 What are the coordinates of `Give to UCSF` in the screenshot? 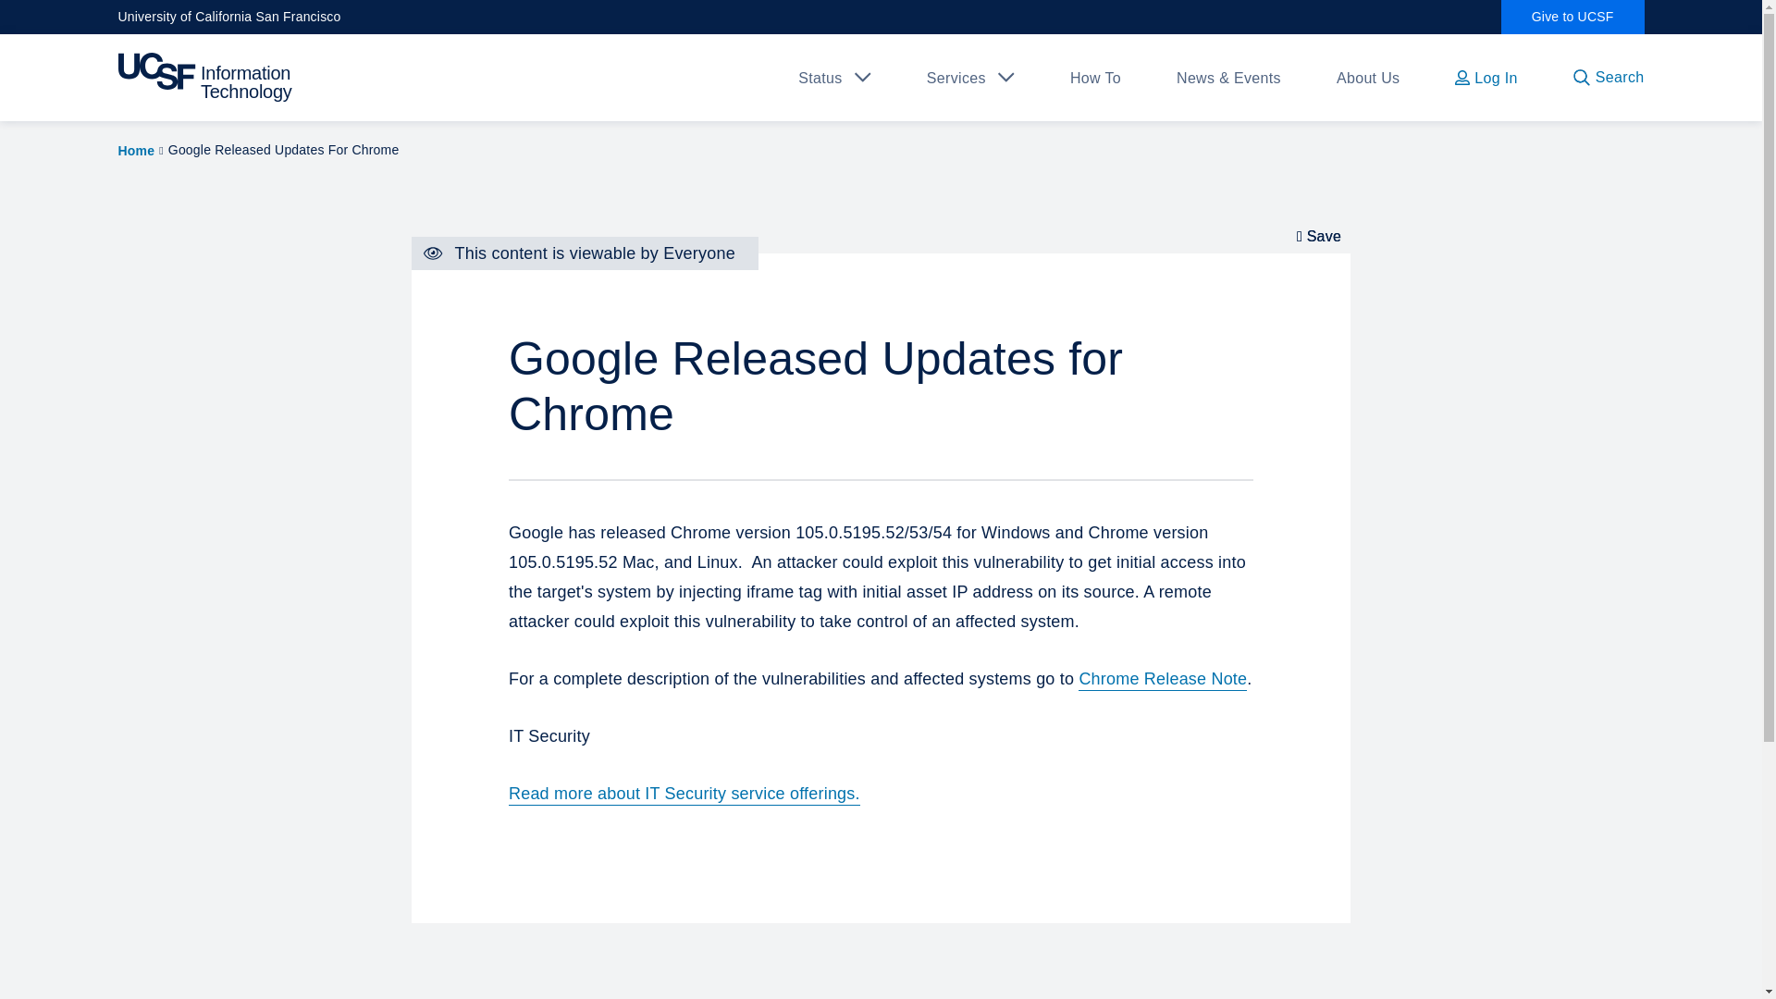 It's located at (1572, 17).